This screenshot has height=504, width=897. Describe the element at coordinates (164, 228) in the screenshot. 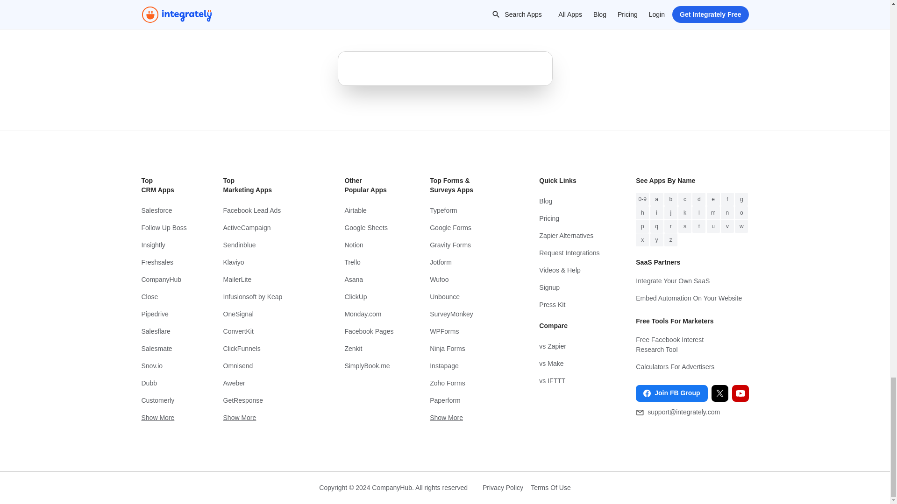

I see `Follow Up Boss` at that location.